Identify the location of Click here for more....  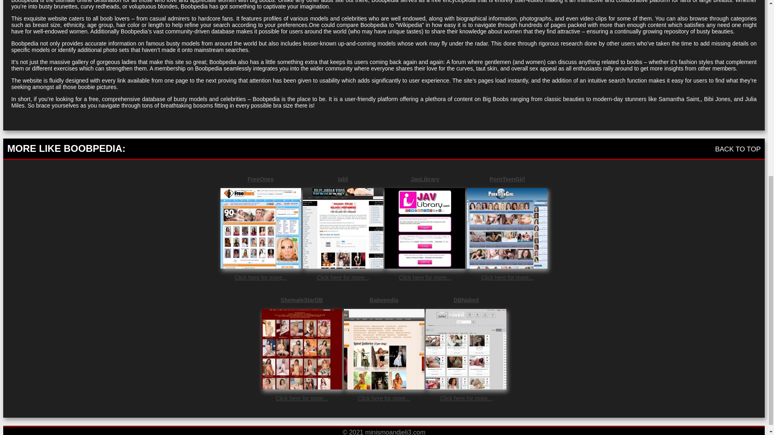
(425, 277).